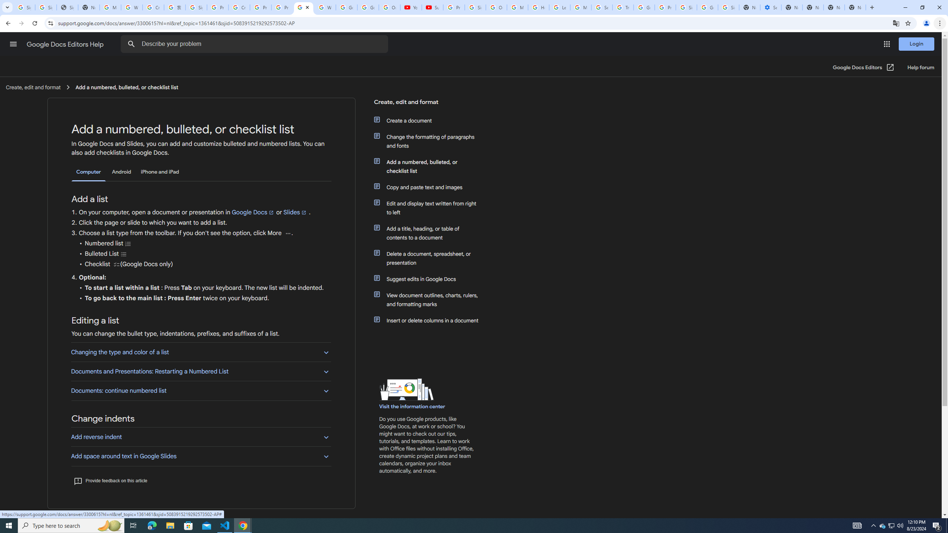  I want to click on More, so click(287, 233).